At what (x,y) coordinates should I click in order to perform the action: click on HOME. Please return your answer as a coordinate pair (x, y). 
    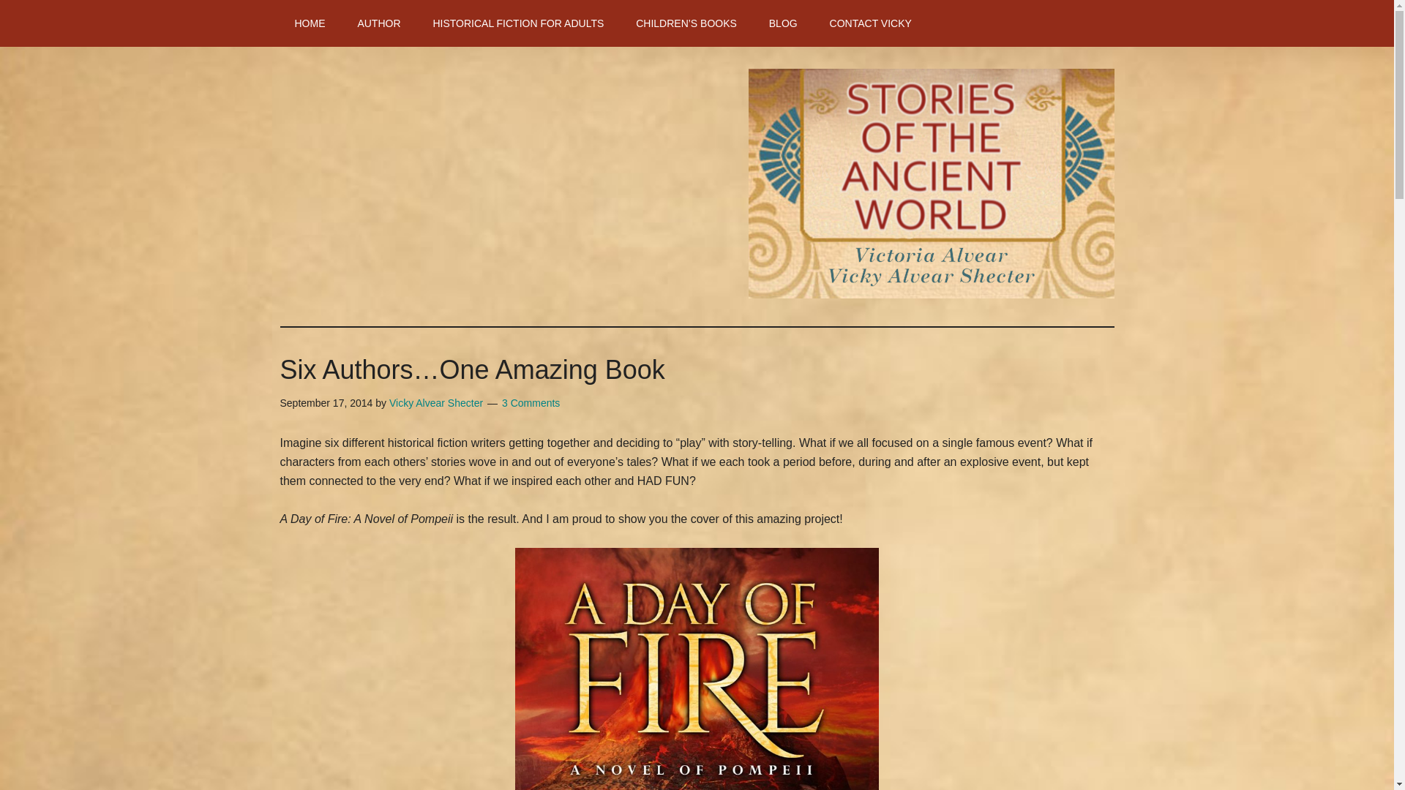
    Looking at the image, I should click on (310, 23).